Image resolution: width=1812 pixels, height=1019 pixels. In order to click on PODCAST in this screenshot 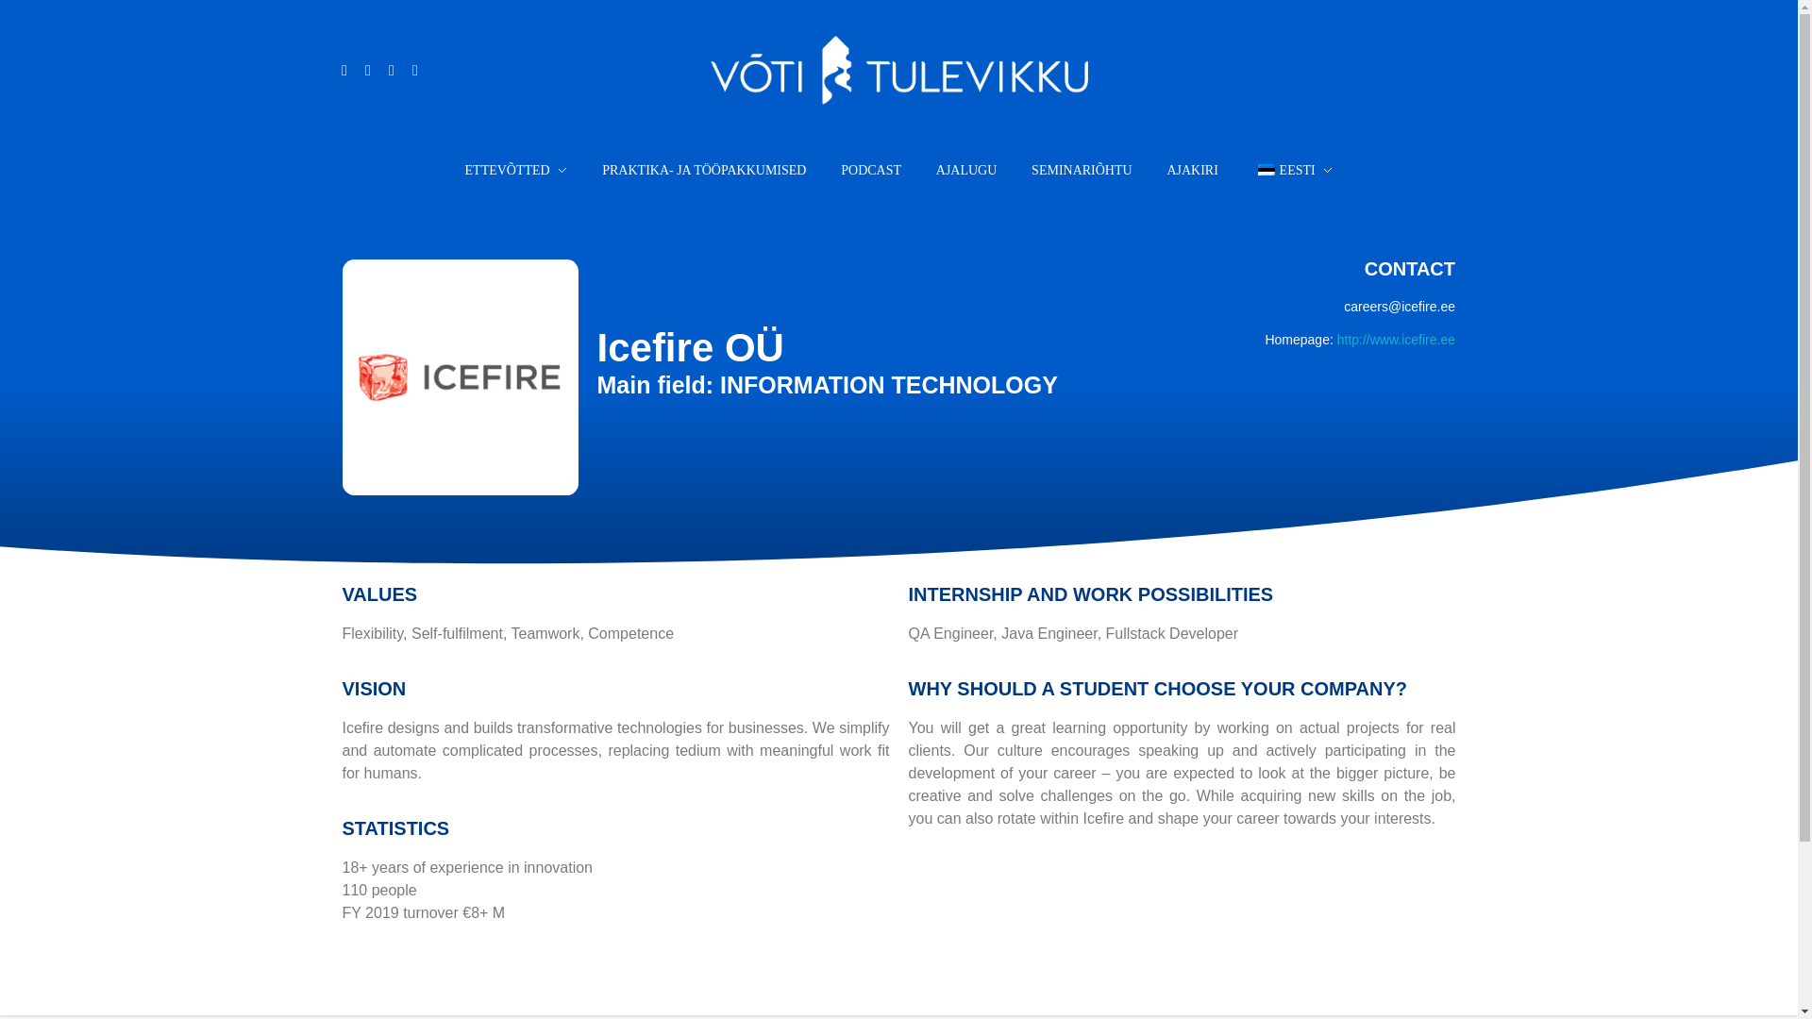, I will do `click(871, 170)`.